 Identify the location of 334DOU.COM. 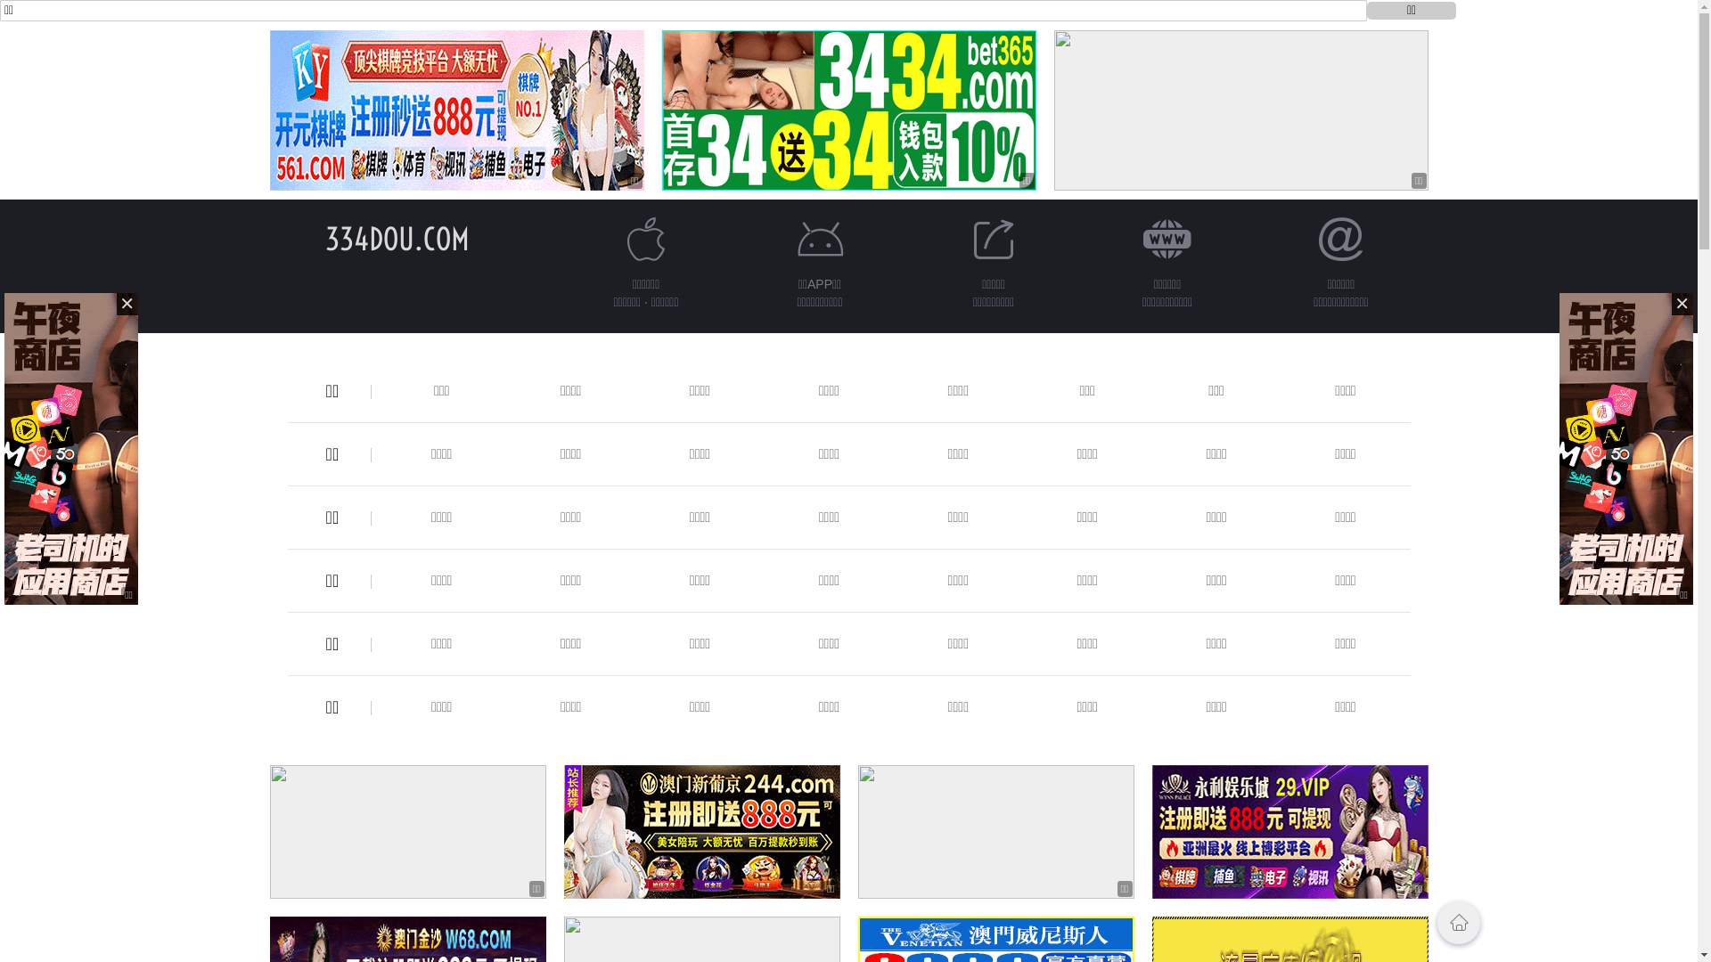
(397, 239).